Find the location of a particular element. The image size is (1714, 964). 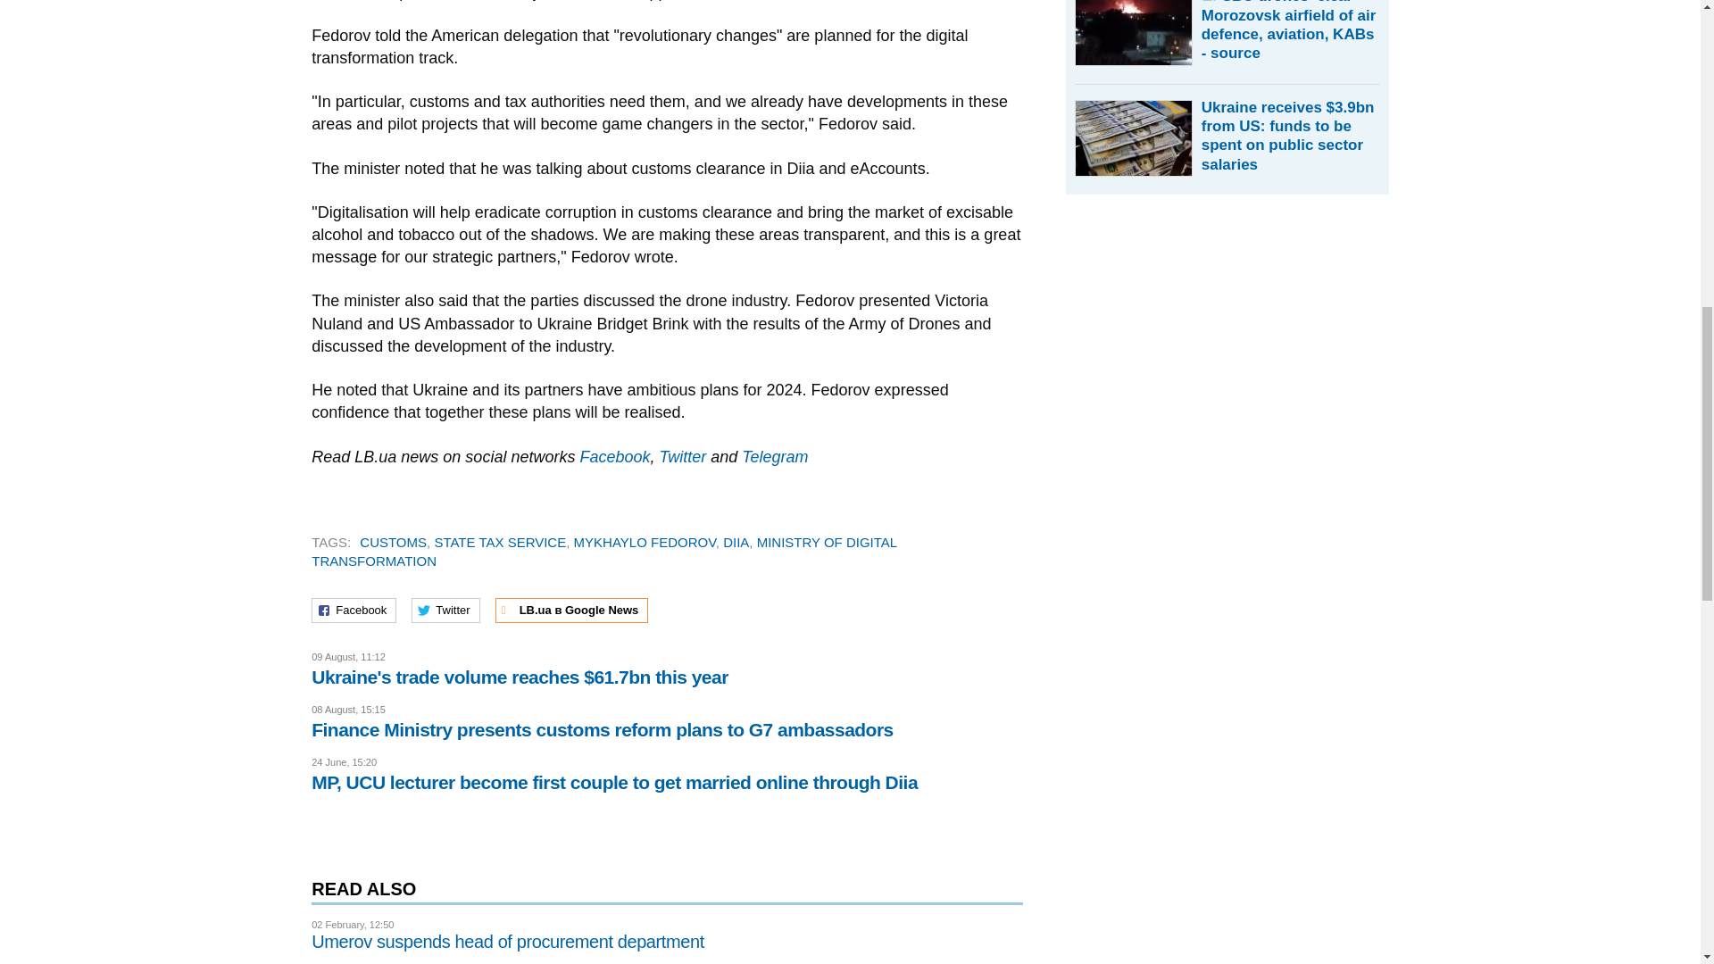

Umerov suspends head of procurement department is located at coordinates (508, 941).